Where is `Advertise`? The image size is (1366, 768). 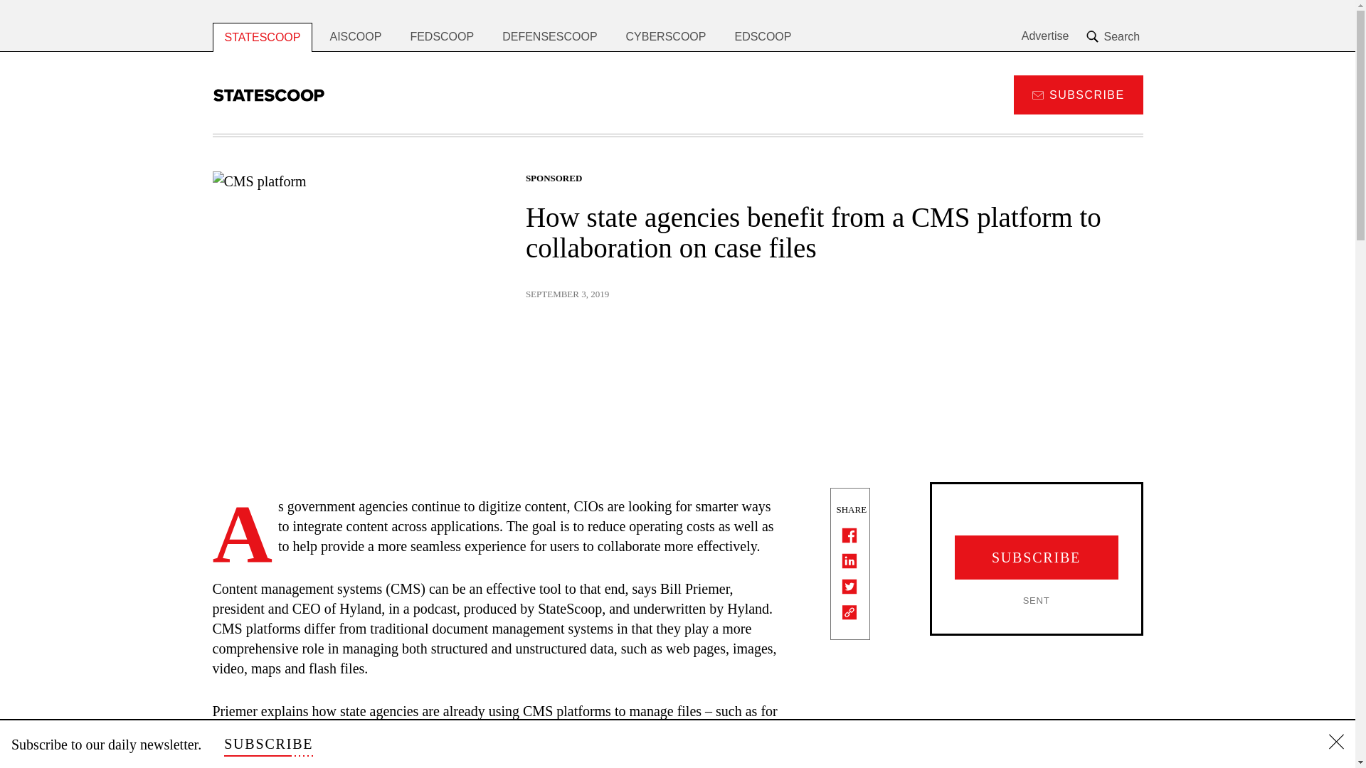
Advertise is located at coordinates (1046, 36).